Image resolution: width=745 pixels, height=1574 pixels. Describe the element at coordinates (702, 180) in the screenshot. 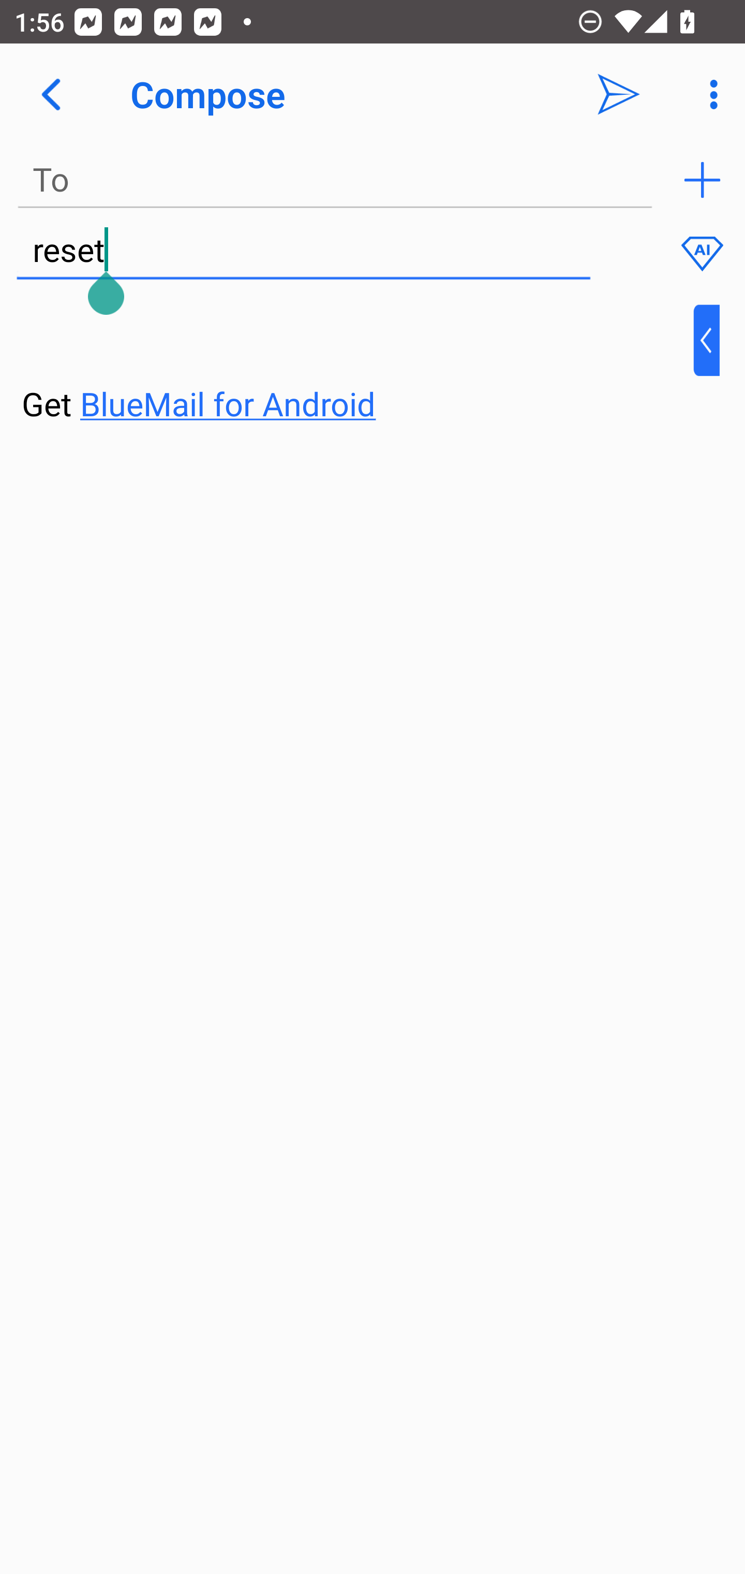

I see `Add recipient (To)` at that location.